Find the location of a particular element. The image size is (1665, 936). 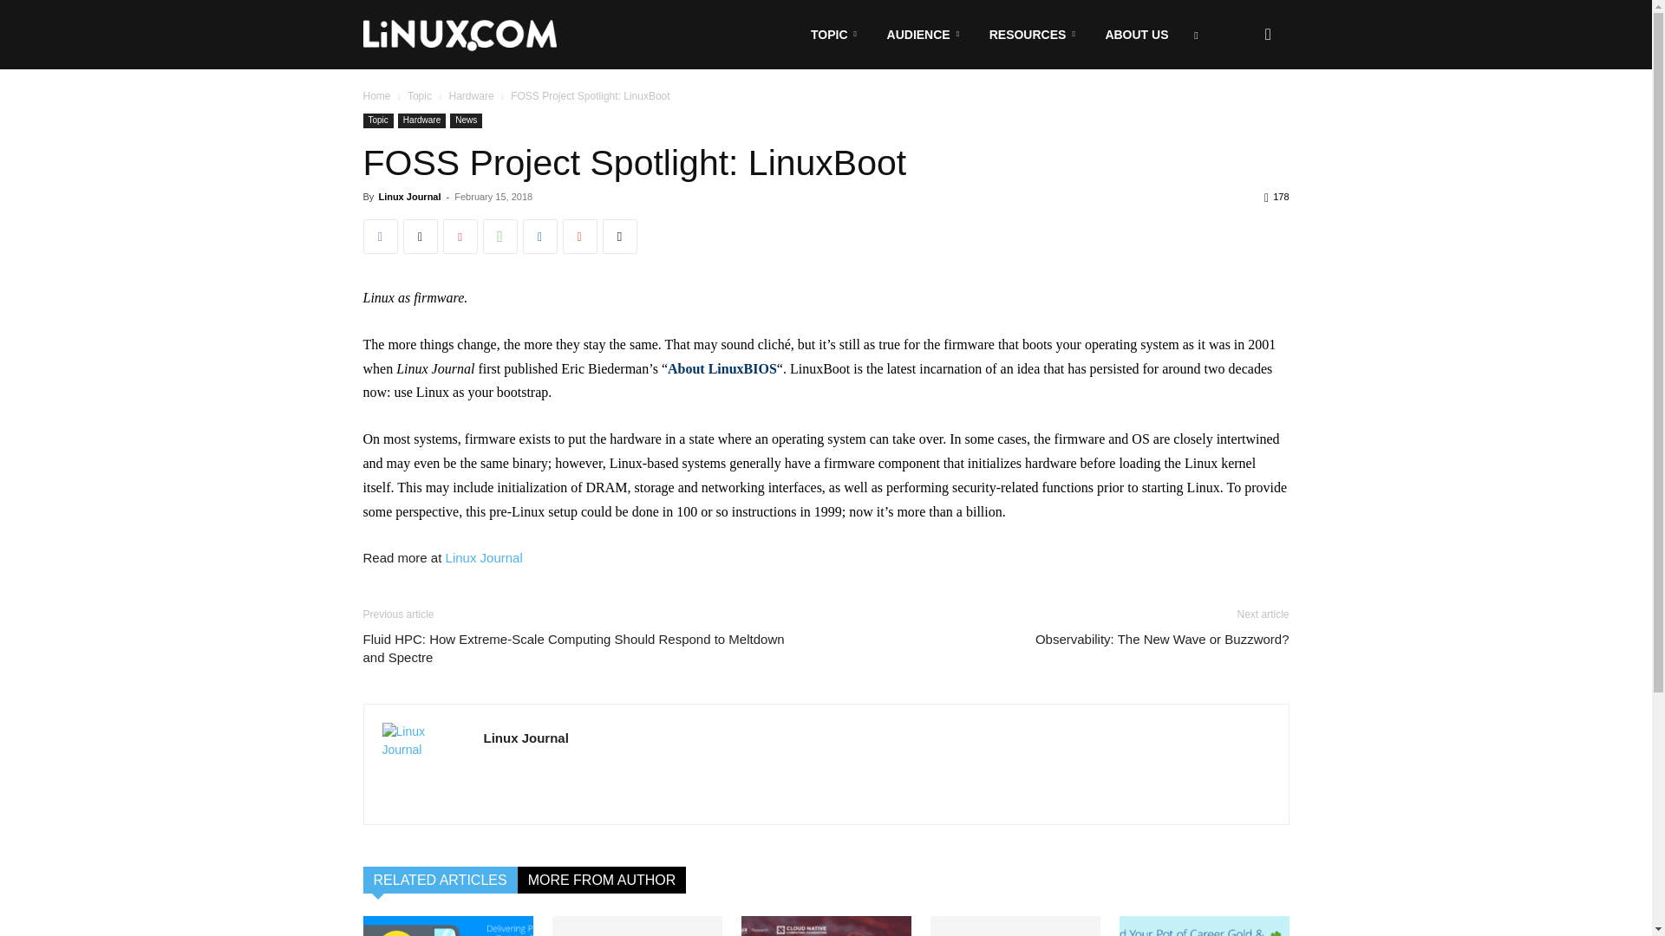

Email is located at coordinates (618, 236).